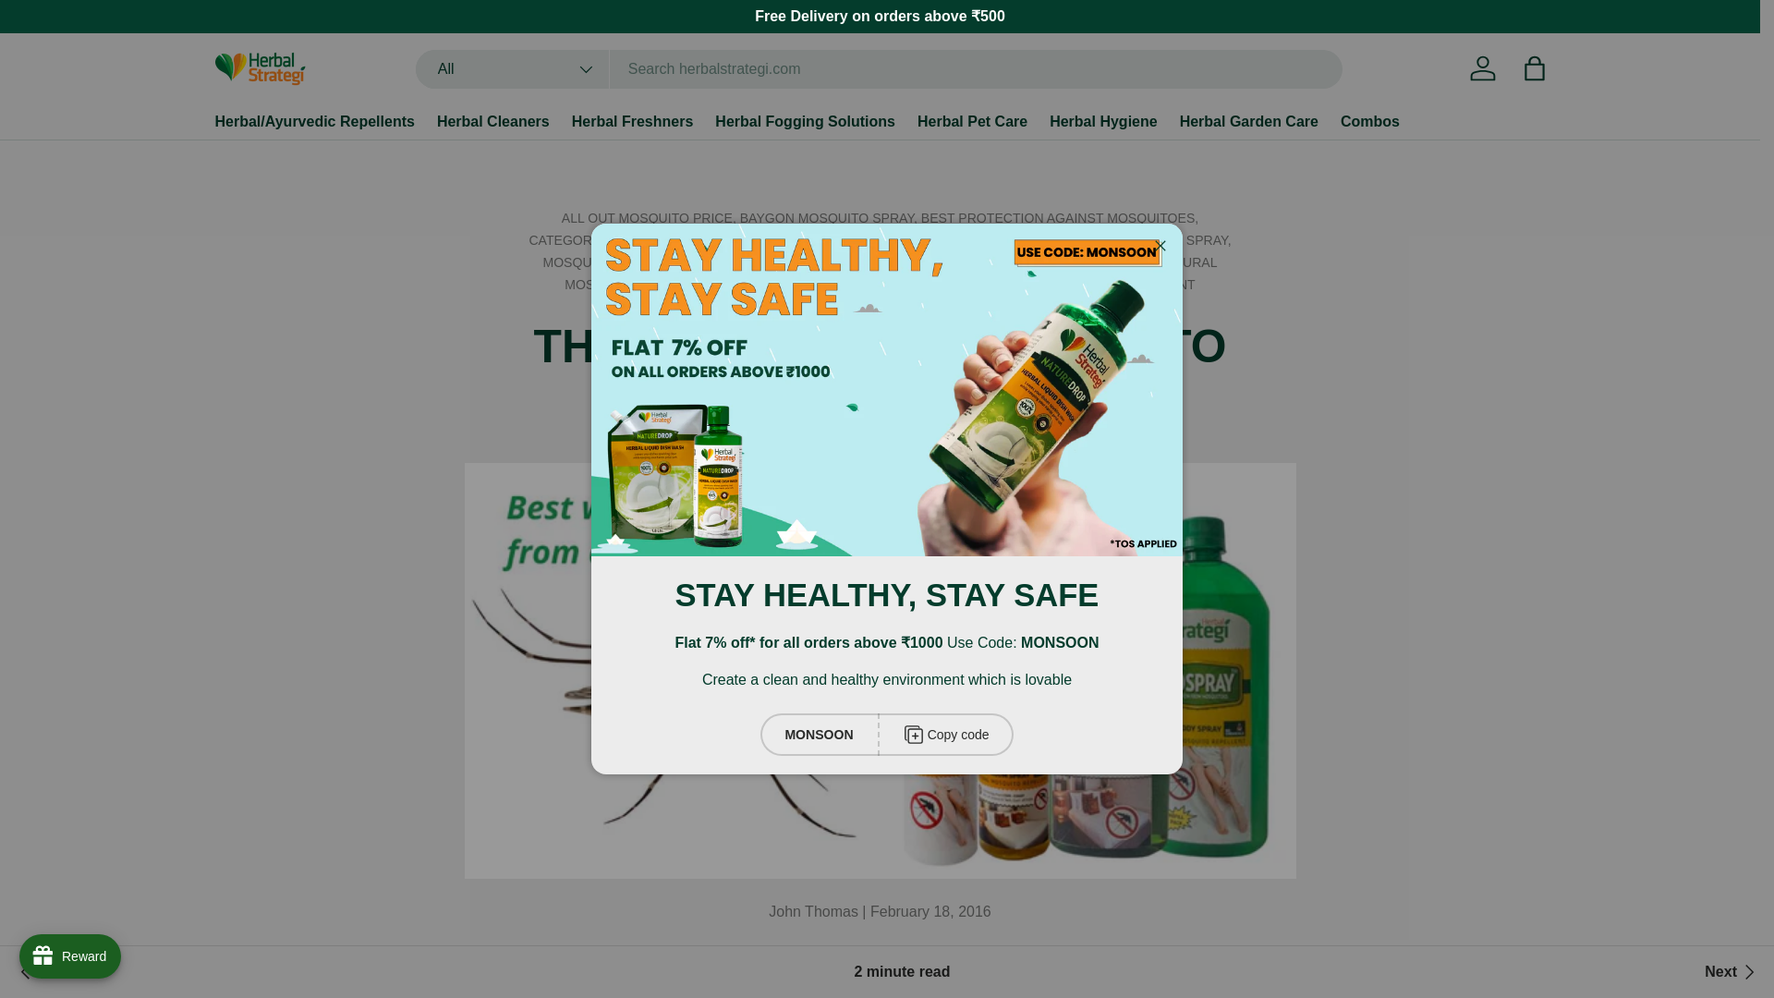  I want to click on MOSQUITO KILLER,, so click(605, 262).